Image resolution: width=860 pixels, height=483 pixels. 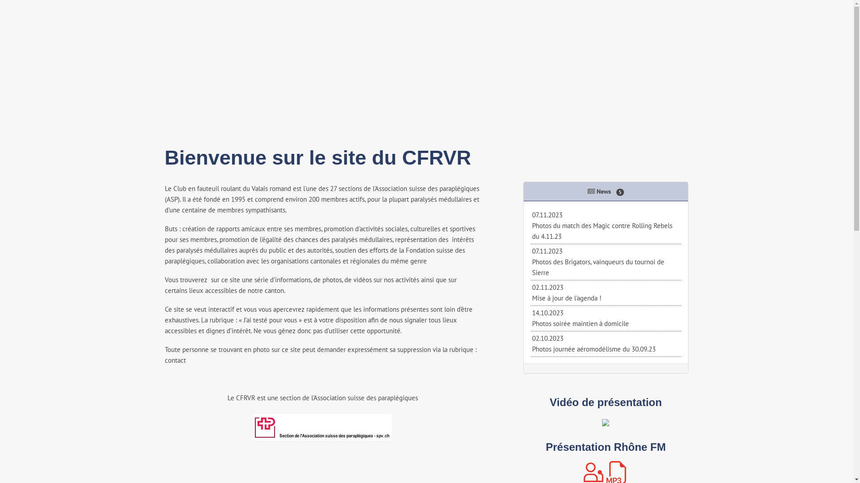 What do you see at coordinates (598, 267) in the screenshot?
I see `Photos des Brigators, vainqueurs du tournoi de Sierre` at bounding box center [598, 267].